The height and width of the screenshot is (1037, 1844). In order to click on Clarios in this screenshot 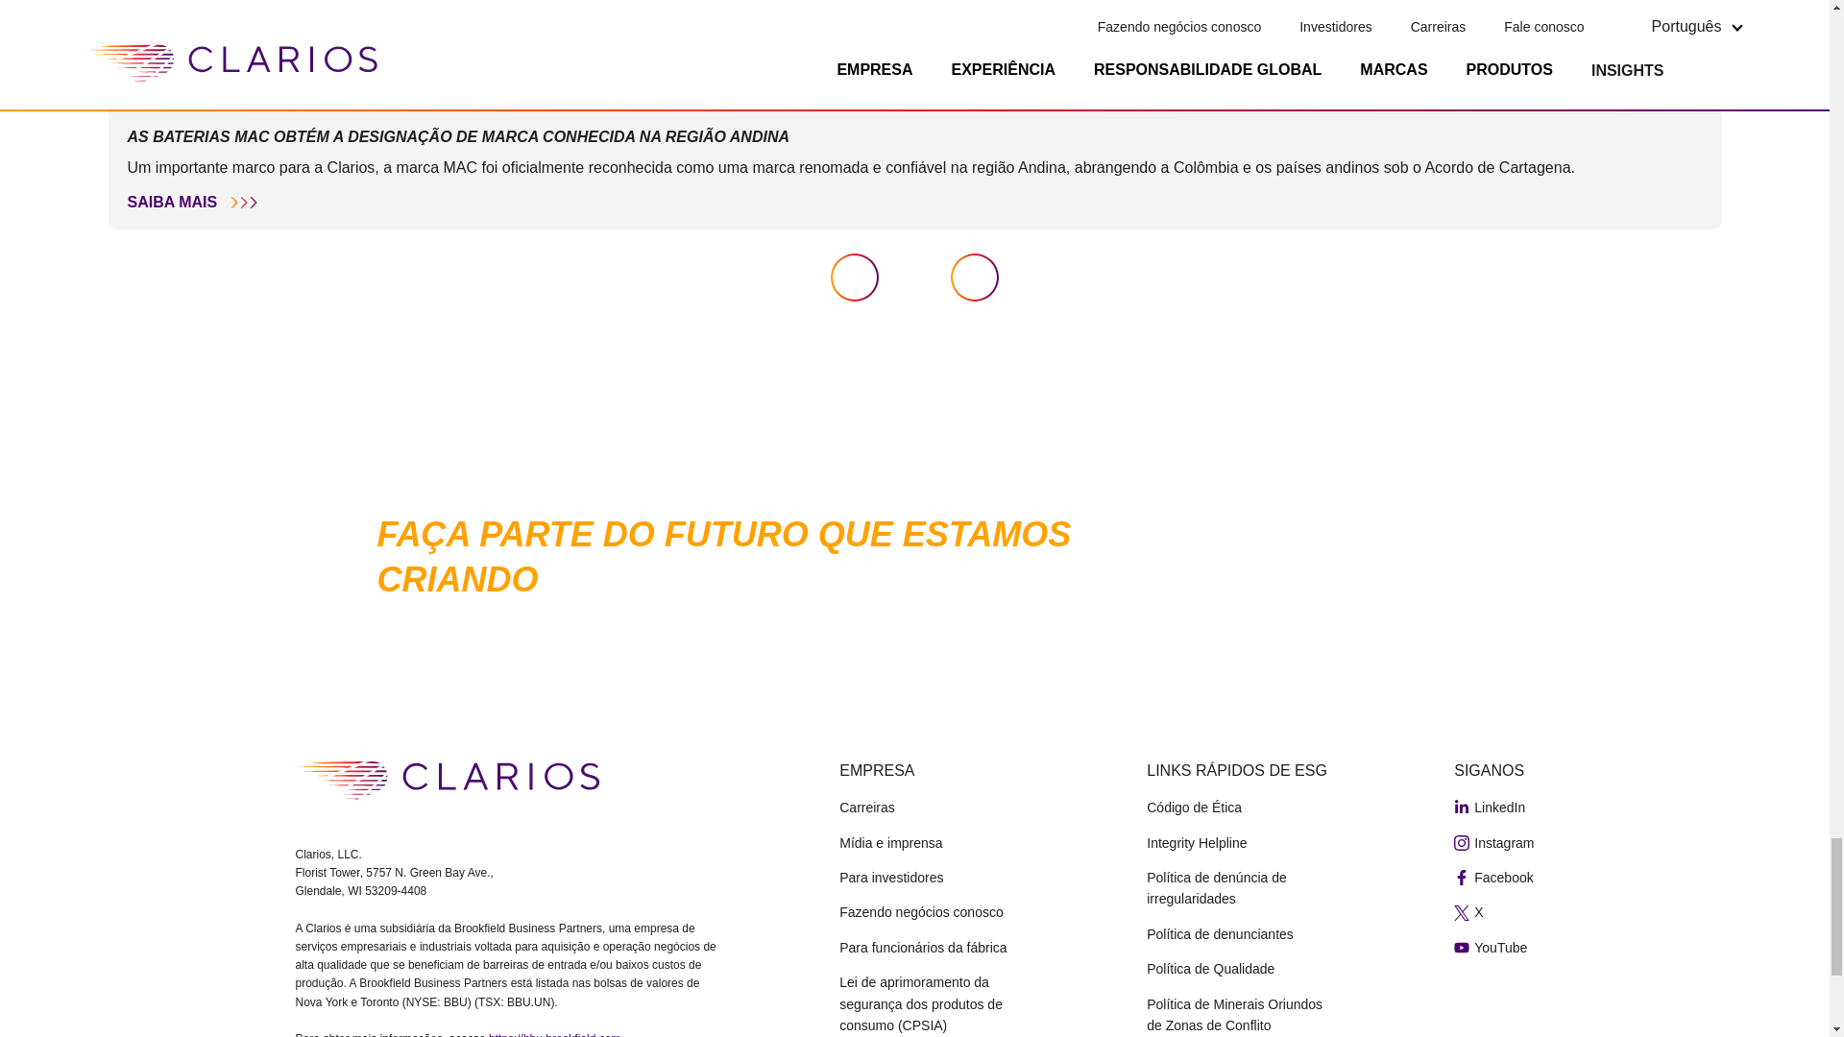, I will do `click(449, 780)`.